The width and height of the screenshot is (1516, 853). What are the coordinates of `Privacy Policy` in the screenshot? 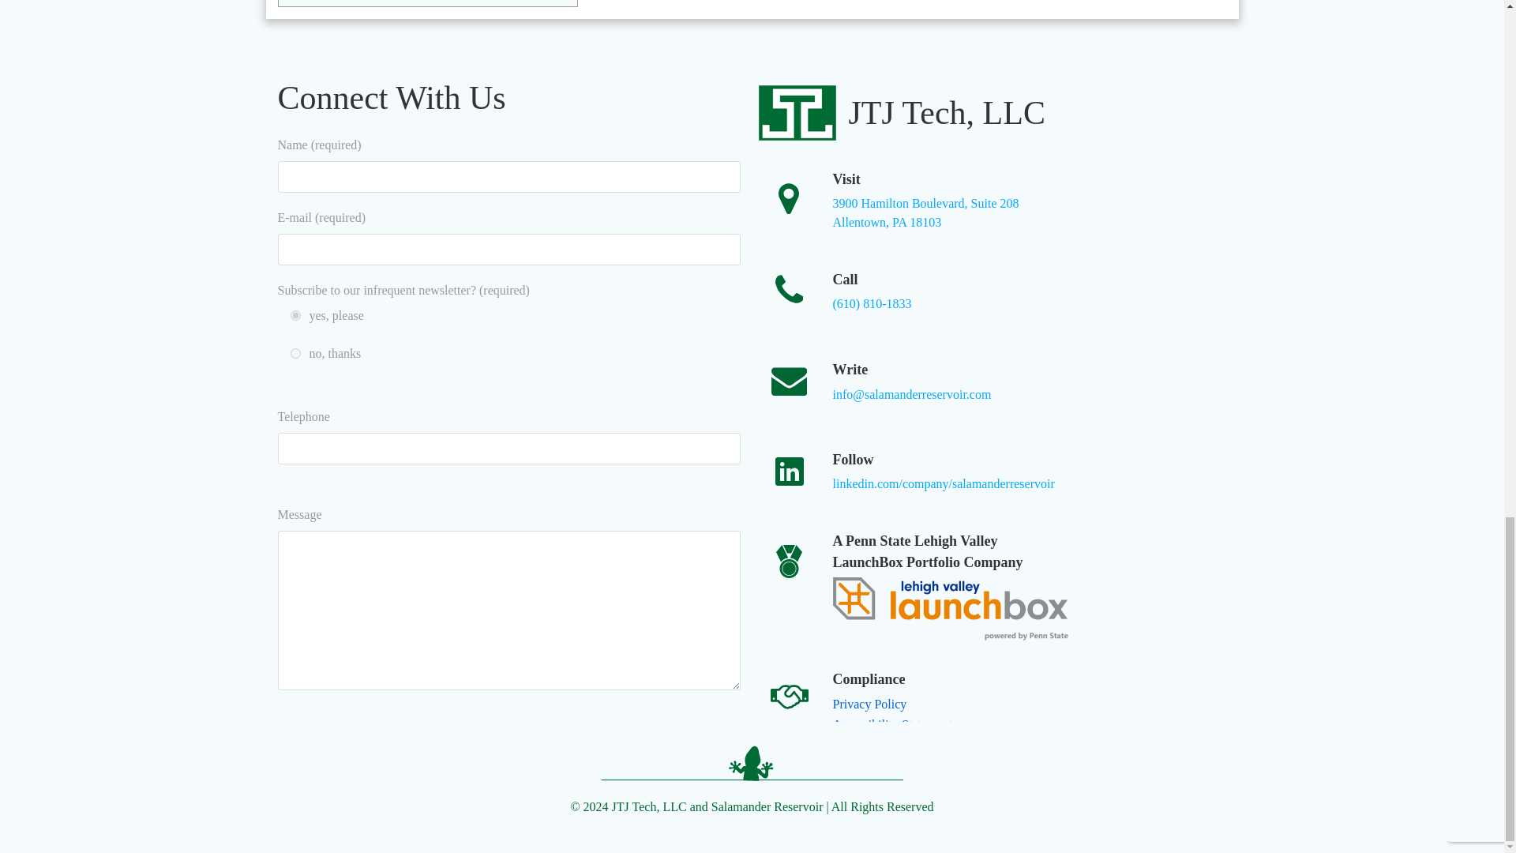 It's located at (869, 704).